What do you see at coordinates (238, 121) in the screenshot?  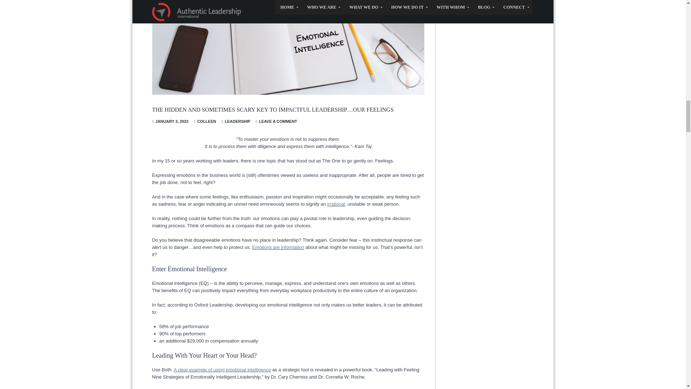 I see `LEADERSHIP` at bounding box center [238, 121].